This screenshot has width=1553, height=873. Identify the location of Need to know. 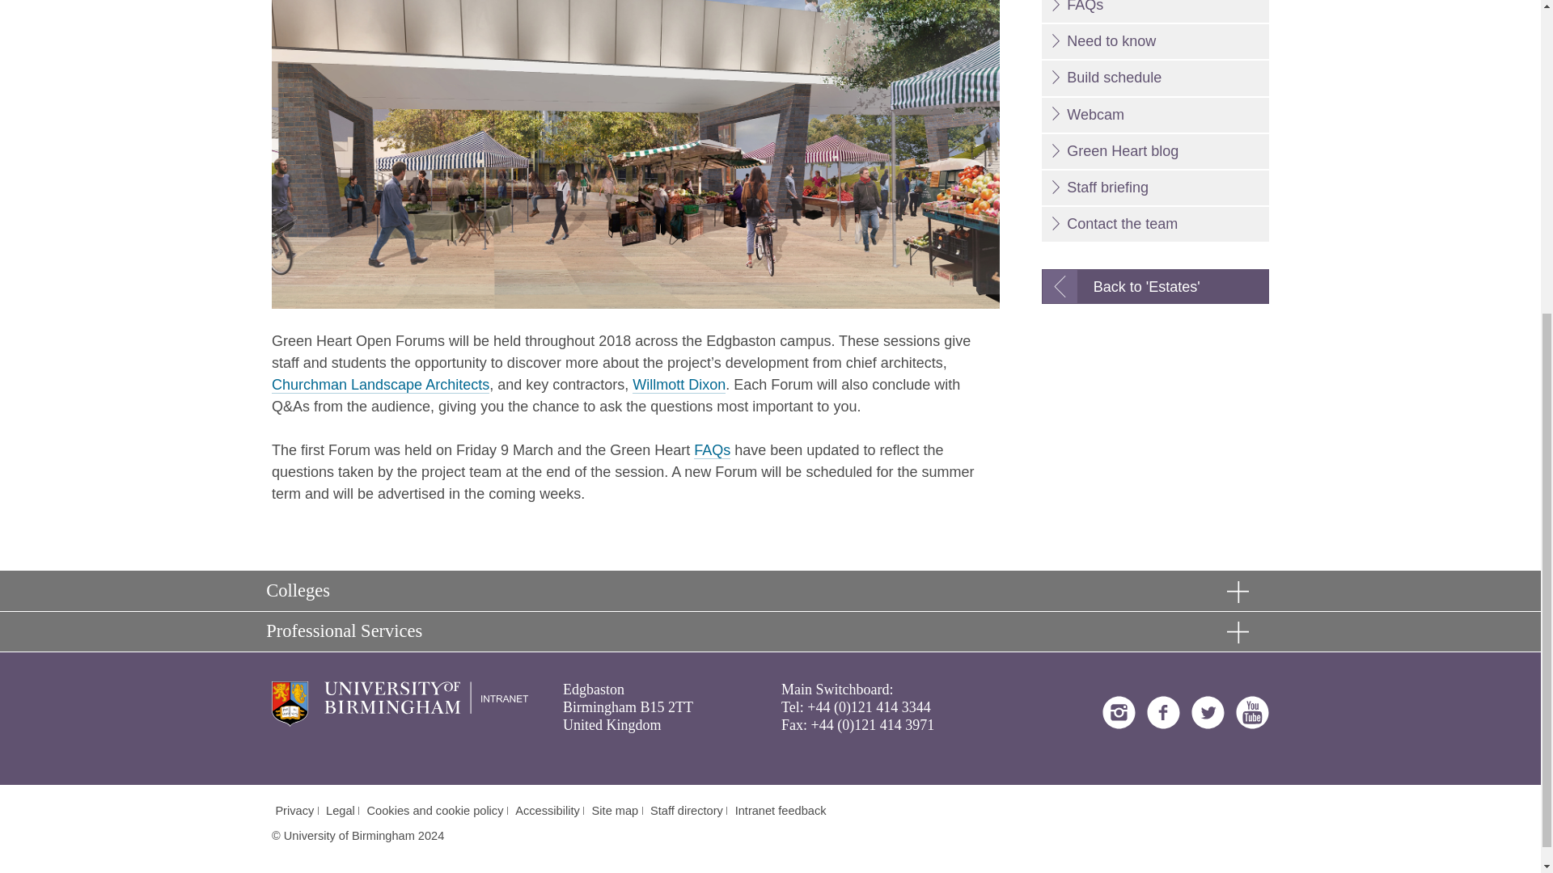
(1155, 42).